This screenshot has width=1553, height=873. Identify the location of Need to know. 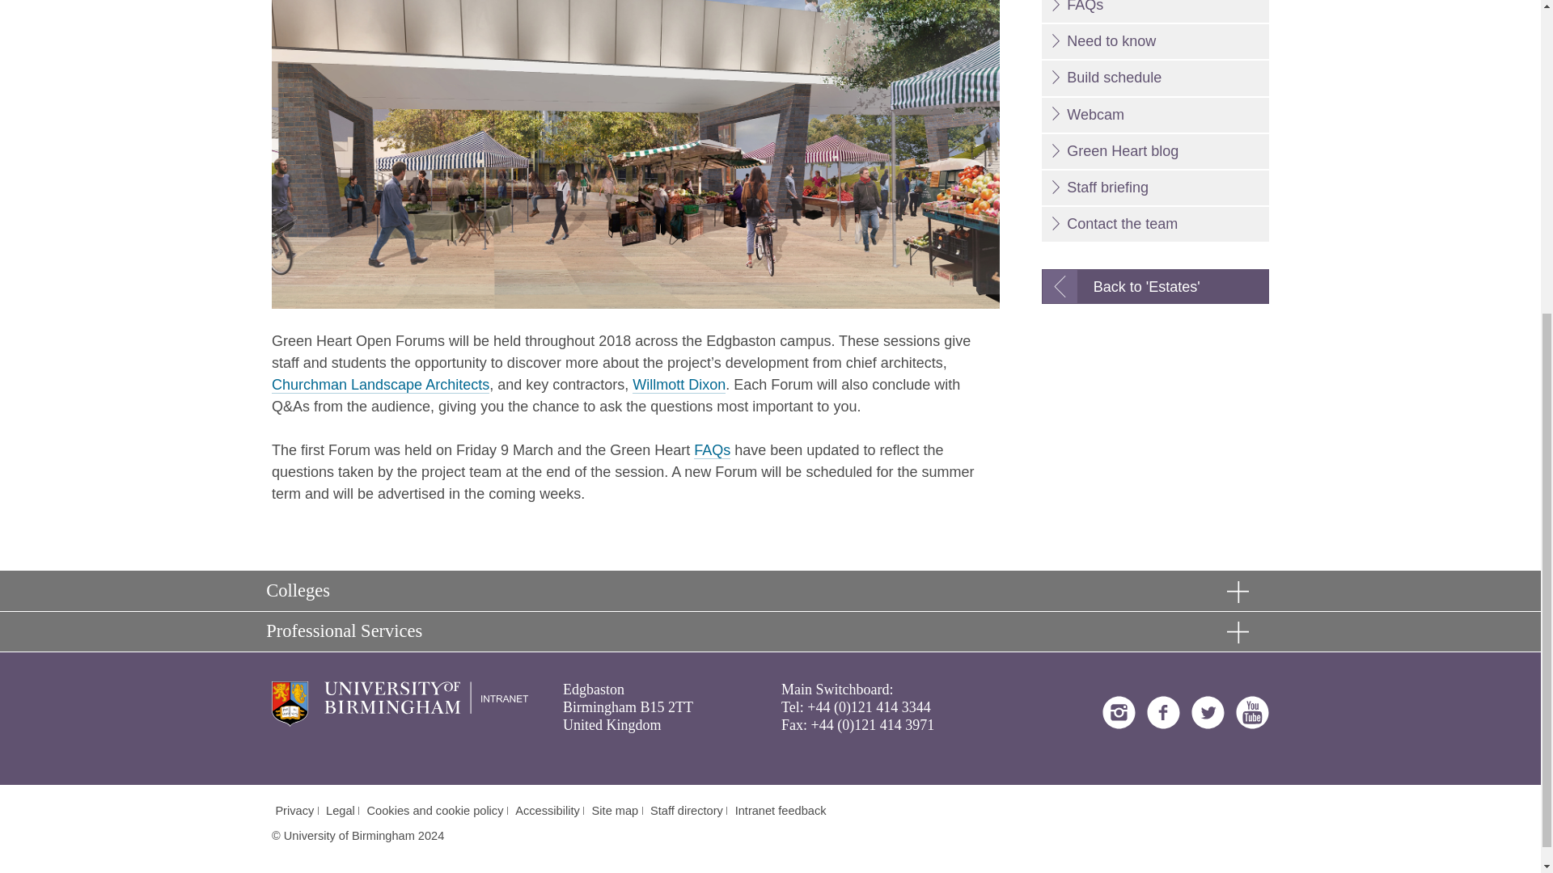
(1155, 42).